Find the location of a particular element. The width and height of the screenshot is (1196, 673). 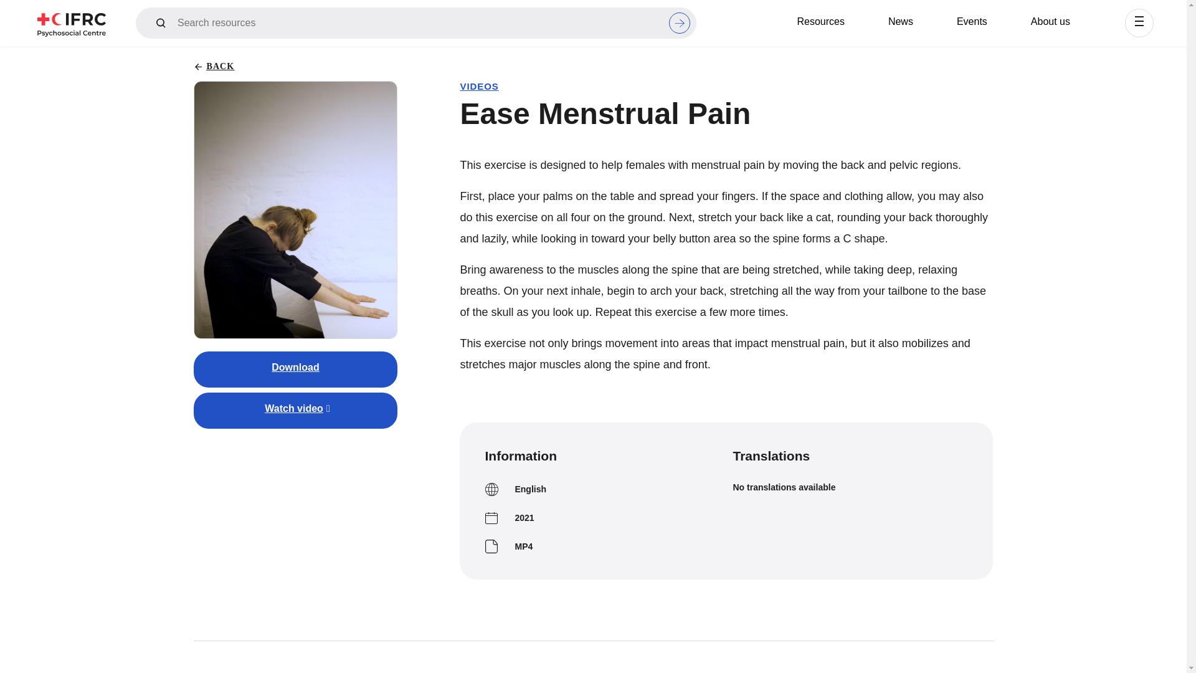

Resources is located at coordinates (820, 21).